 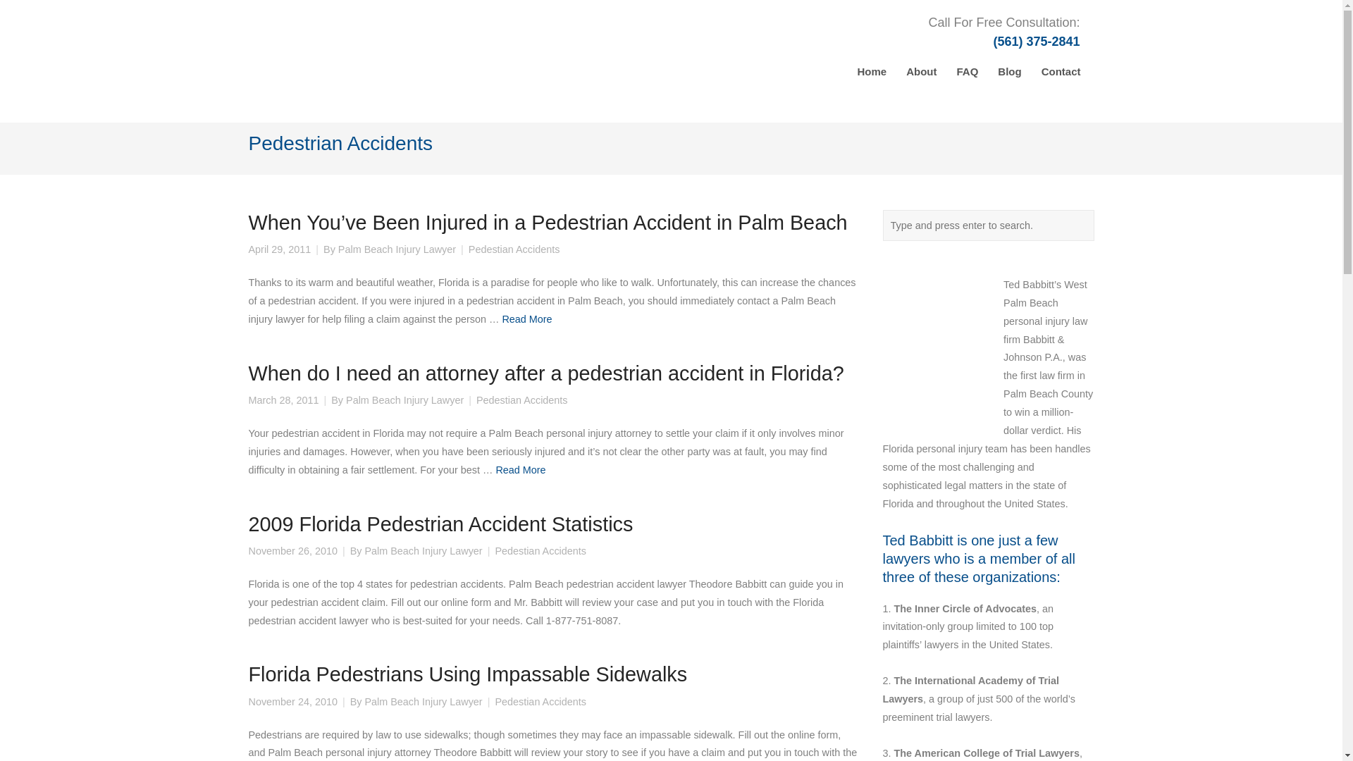 I want to click on Pedestian Accidents, so click(x=540, y=702).